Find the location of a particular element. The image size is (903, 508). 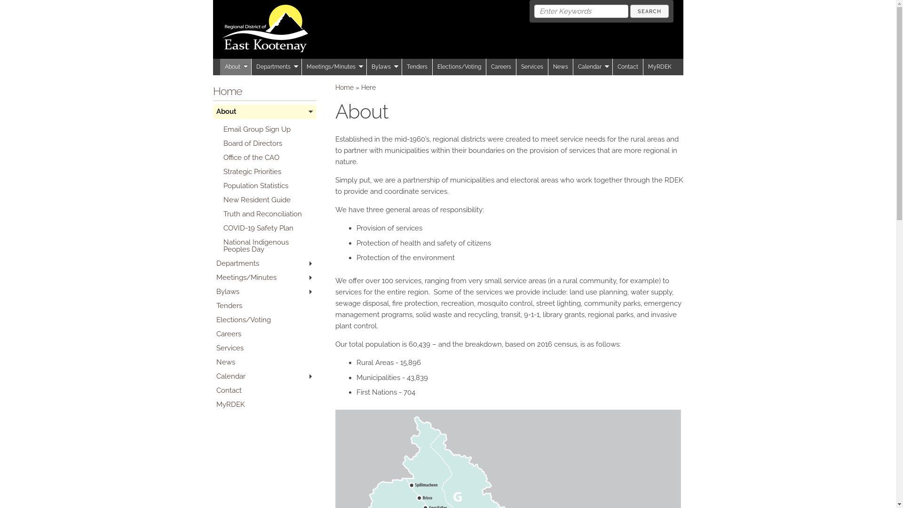

Services is located at coordinates (532, 67).